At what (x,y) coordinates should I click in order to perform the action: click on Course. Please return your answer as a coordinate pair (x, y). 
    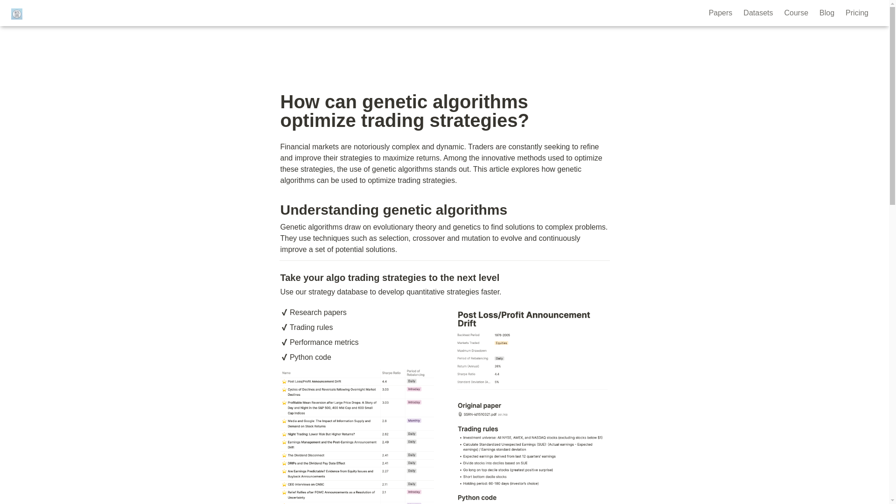
    Looking at the image, I should click on (796, 13).